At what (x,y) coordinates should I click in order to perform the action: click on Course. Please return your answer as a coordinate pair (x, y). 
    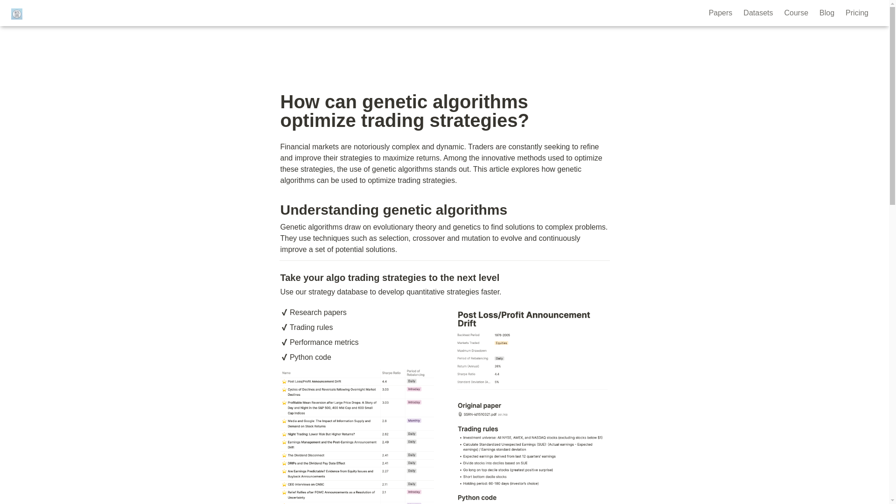
    Looking at the image, I should click on (796, 13).